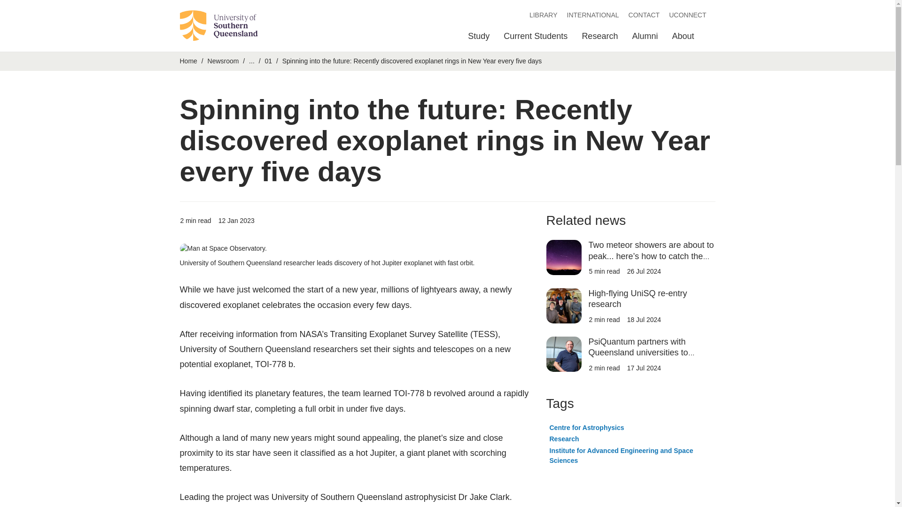 The width and height of the screenshot is (902, 507). What do you see at coordinates (479, 38) in the screenshot?
I see `Study` at bounding box center [479, 38].